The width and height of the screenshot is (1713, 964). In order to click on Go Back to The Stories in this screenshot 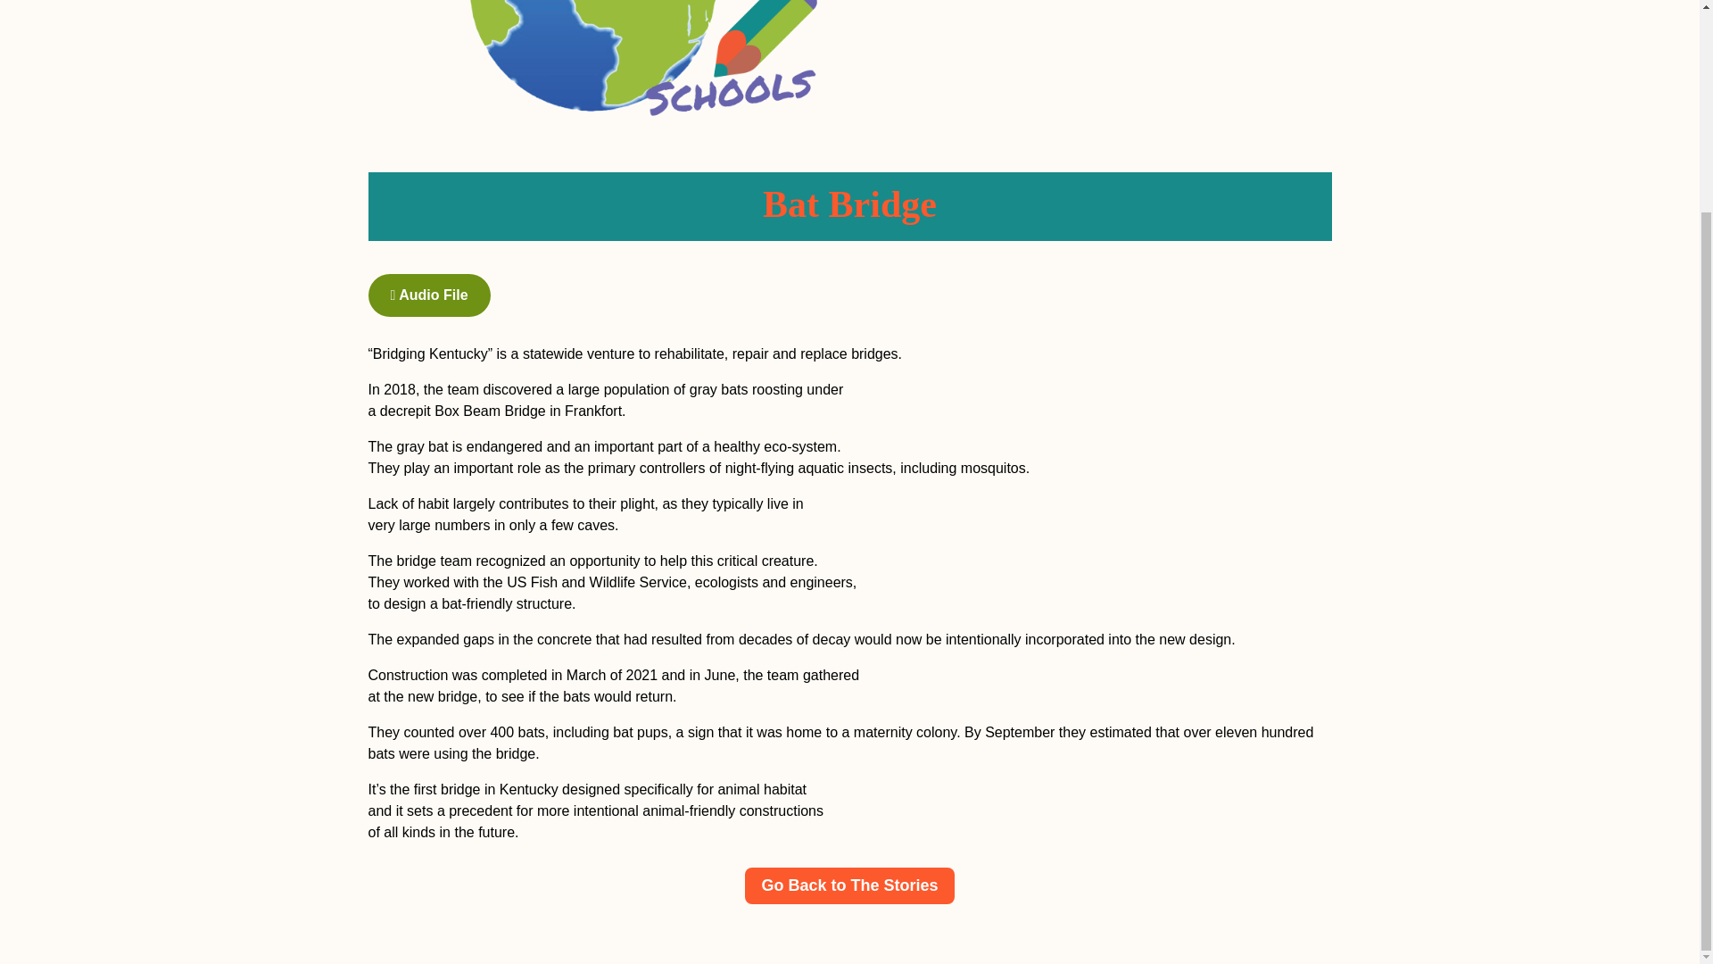, I will do `click(849, 885)`.